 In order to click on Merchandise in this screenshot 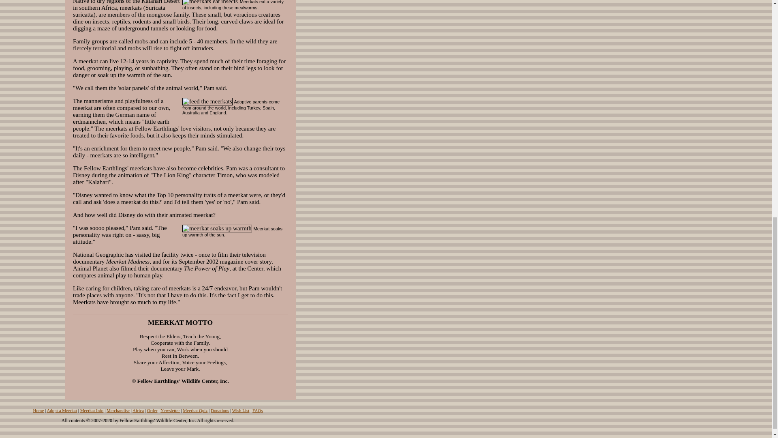, I will do `click(118, 410)`.